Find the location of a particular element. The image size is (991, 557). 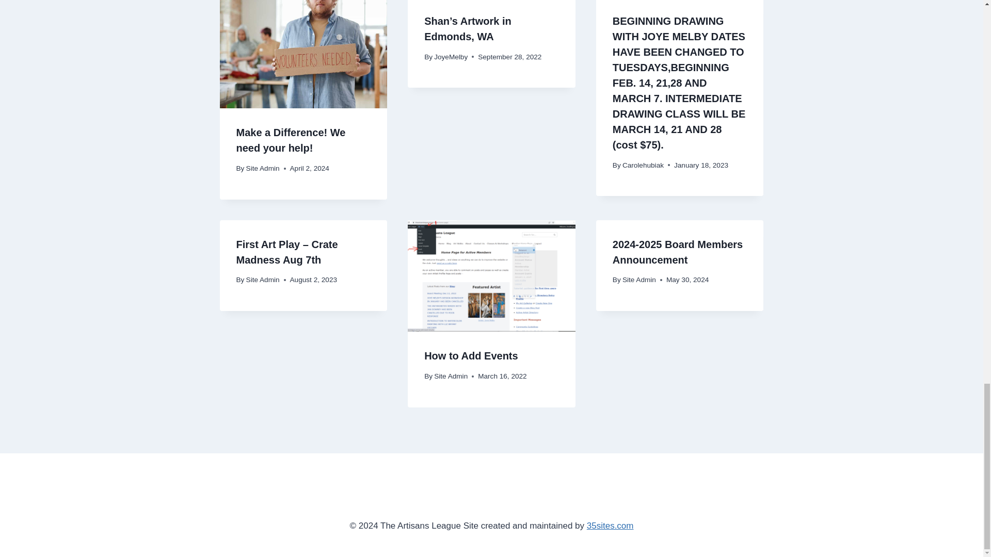

Site Admin is located at coordinates (262, 280).